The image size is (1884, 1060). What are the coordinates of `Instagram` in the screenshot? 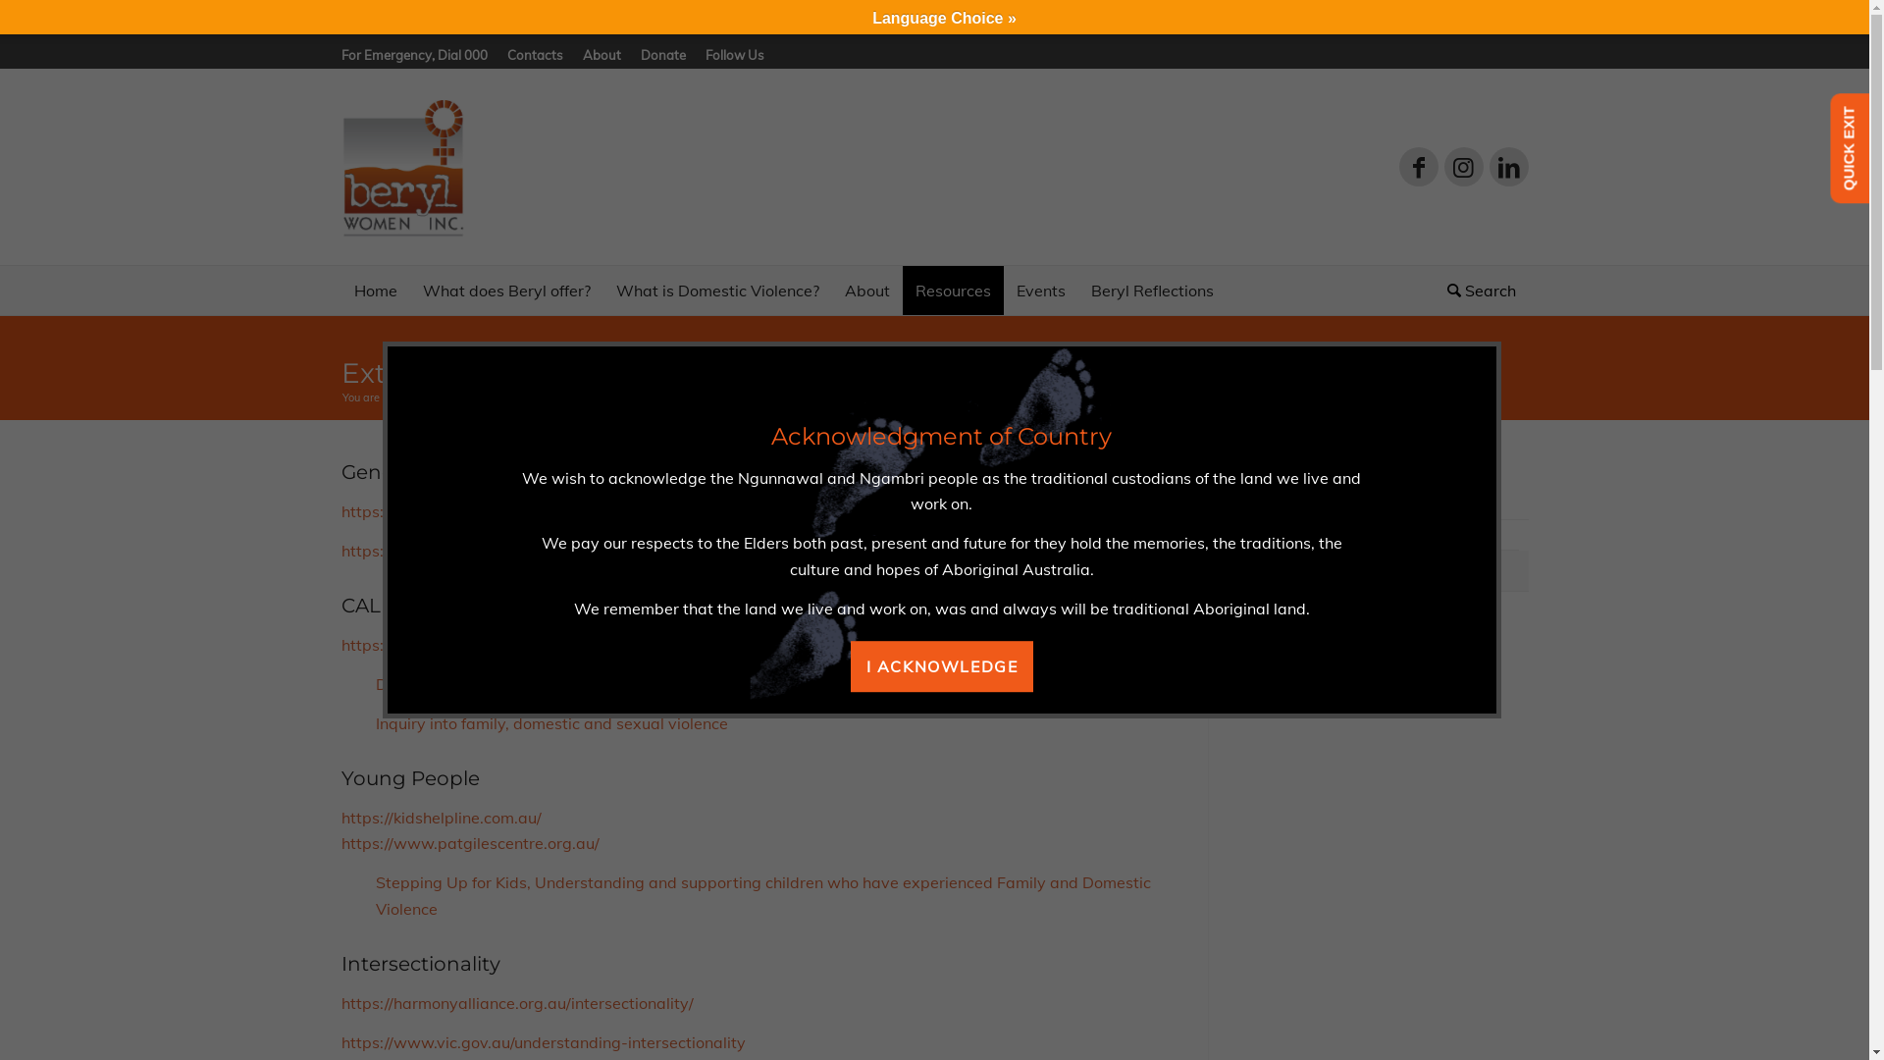 It's located at (1464, 167).